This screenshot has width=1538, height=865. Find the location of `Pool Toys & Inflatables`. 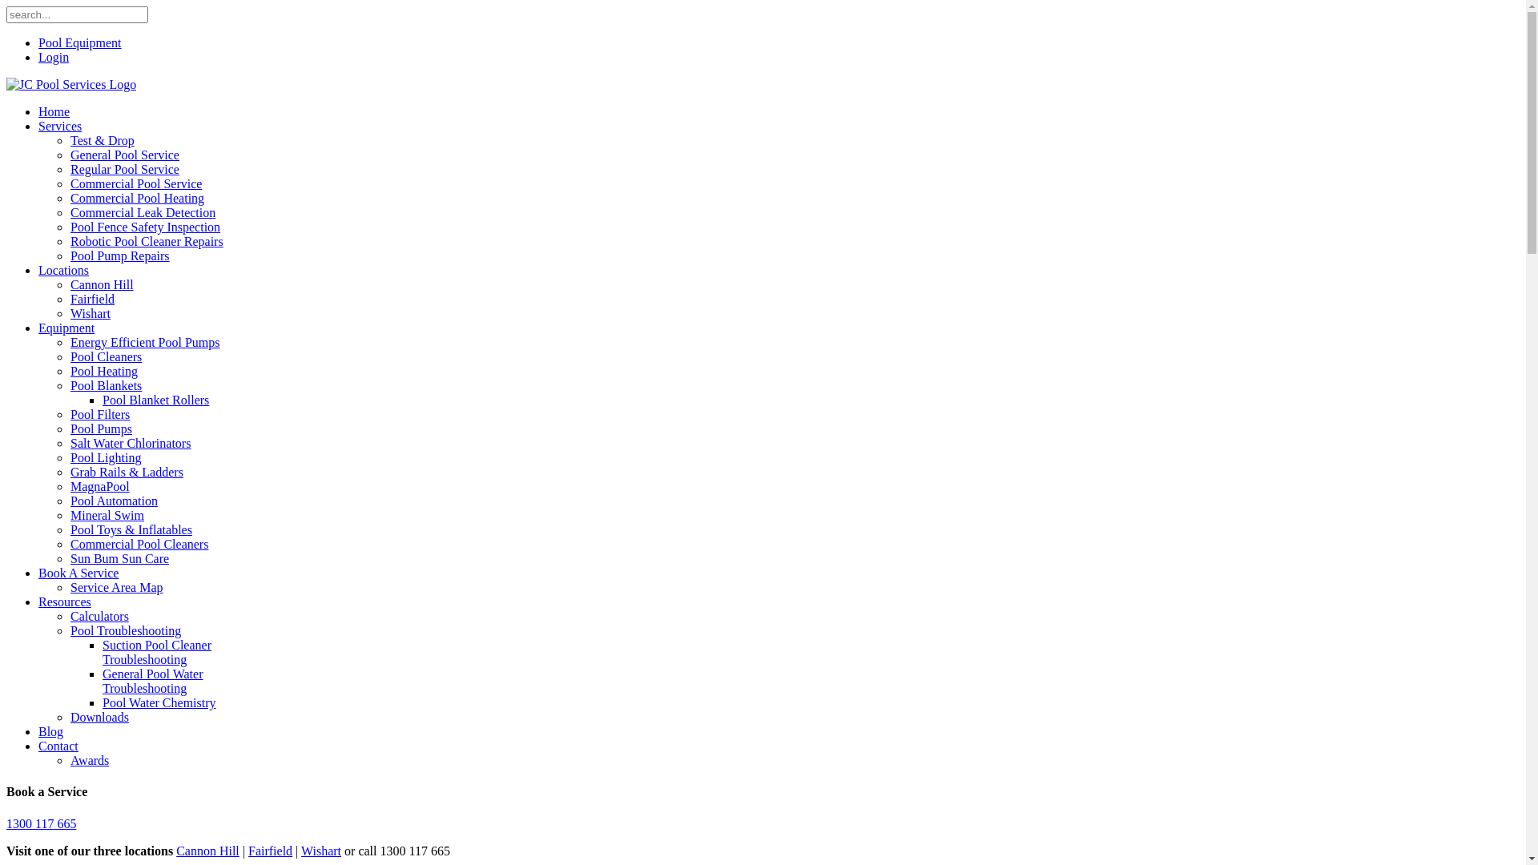

Pool Toys & Inflatables is located at coordinates (131, 530).